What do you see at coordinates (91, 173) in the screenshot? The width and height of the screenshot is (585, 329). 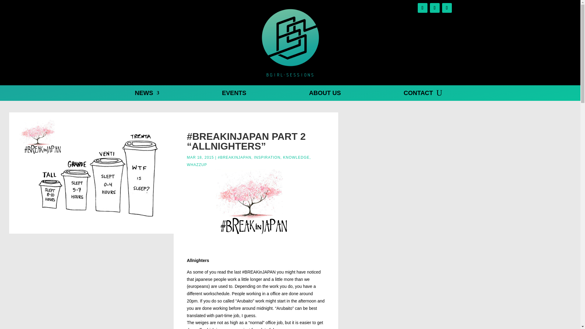 I see `Screen shot 2015-03-16 at 14.07.44` at bounding box center [91, 173].